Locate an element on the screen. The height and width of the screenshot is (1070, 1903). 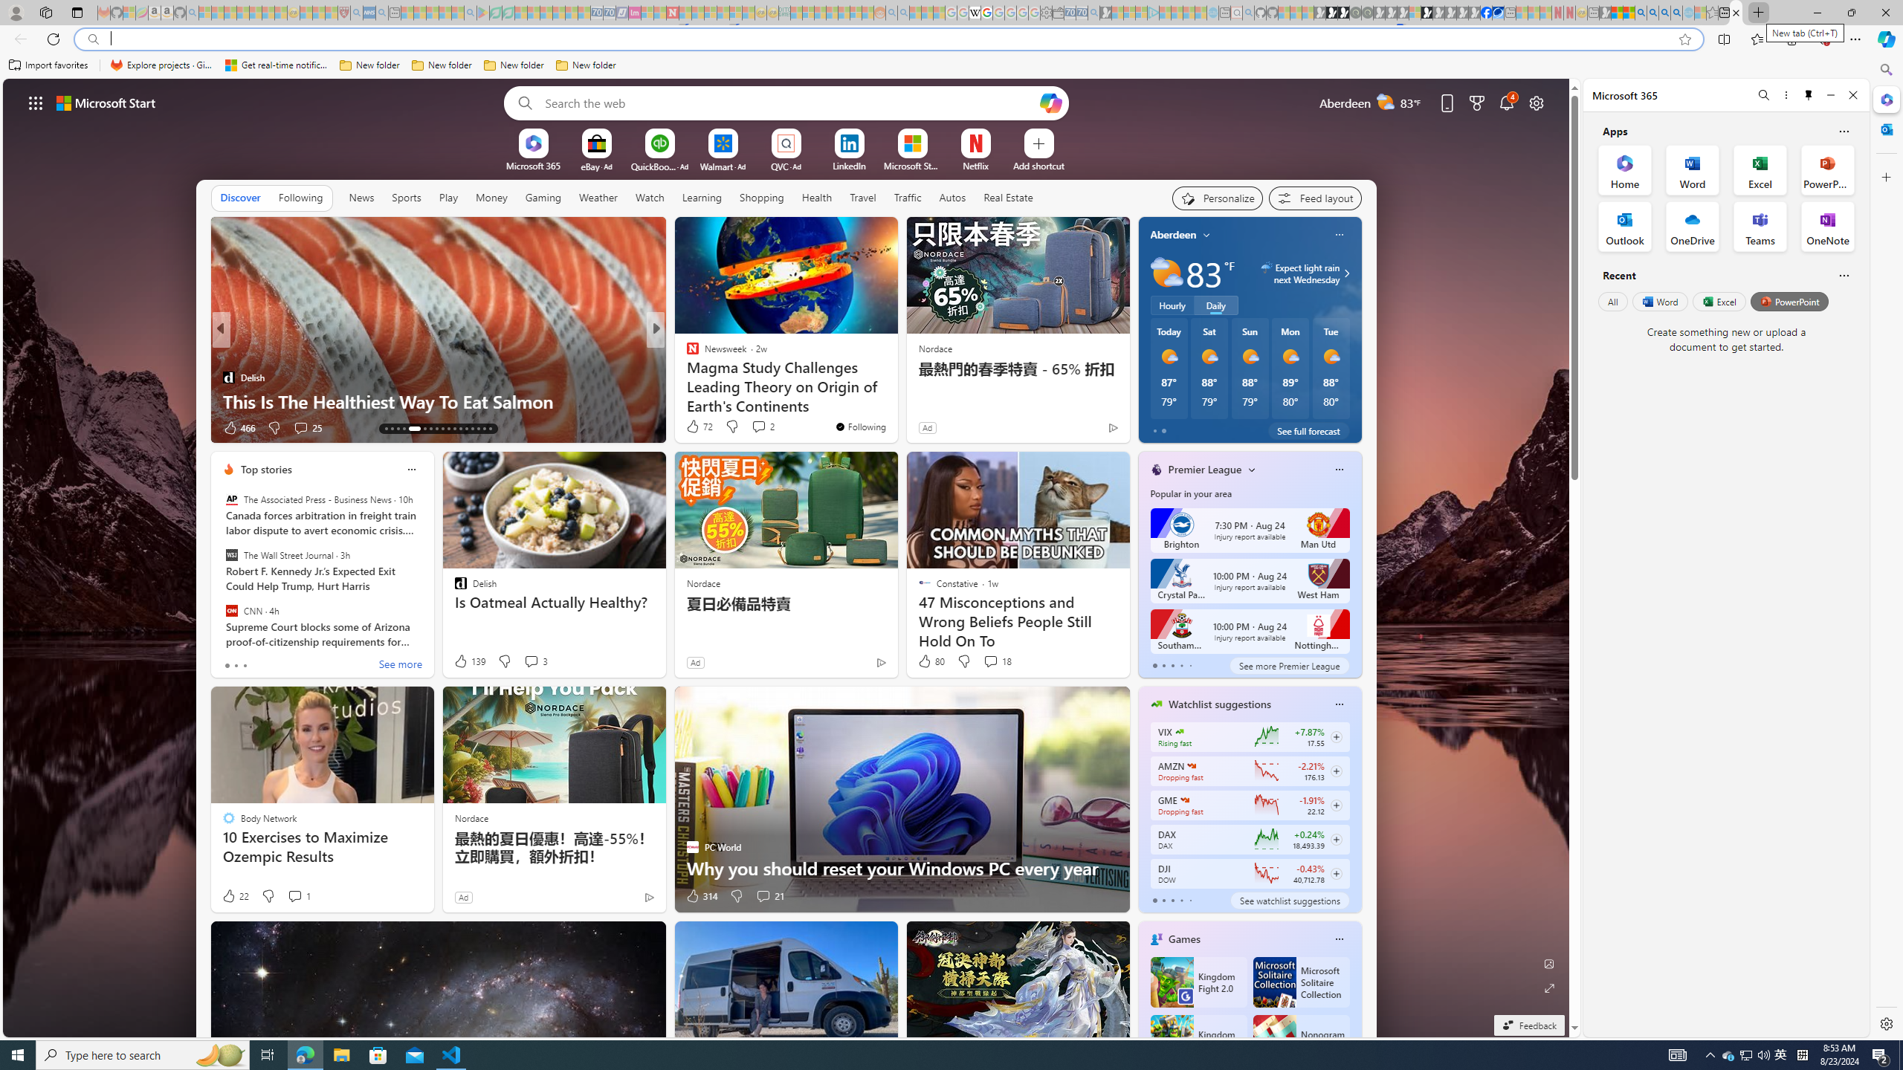
10 Like is located at coordinates (694, 428).